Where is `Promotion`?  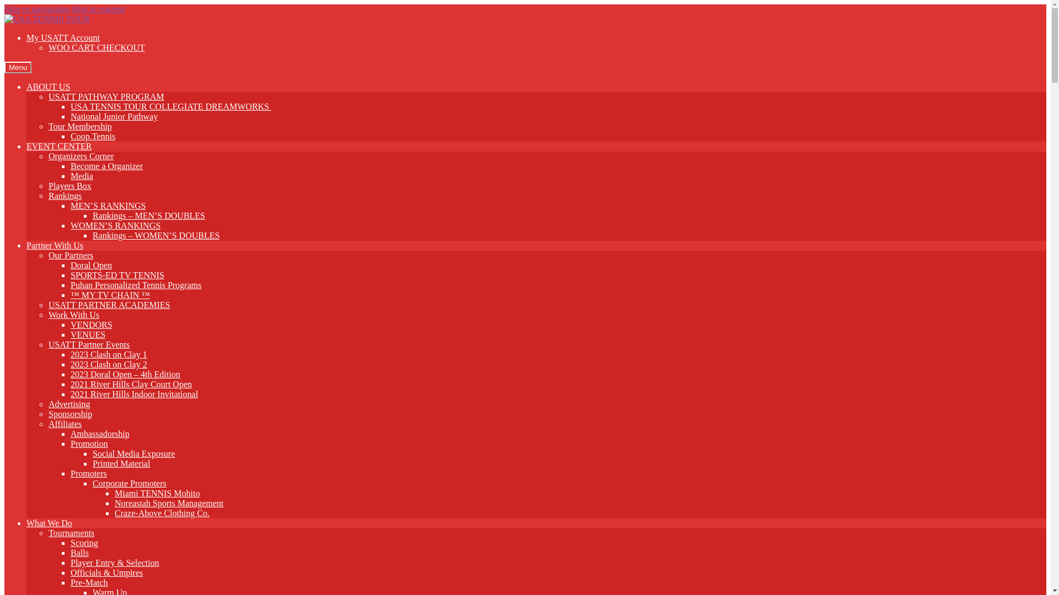
Promotion is located at coordinates (89, 444).